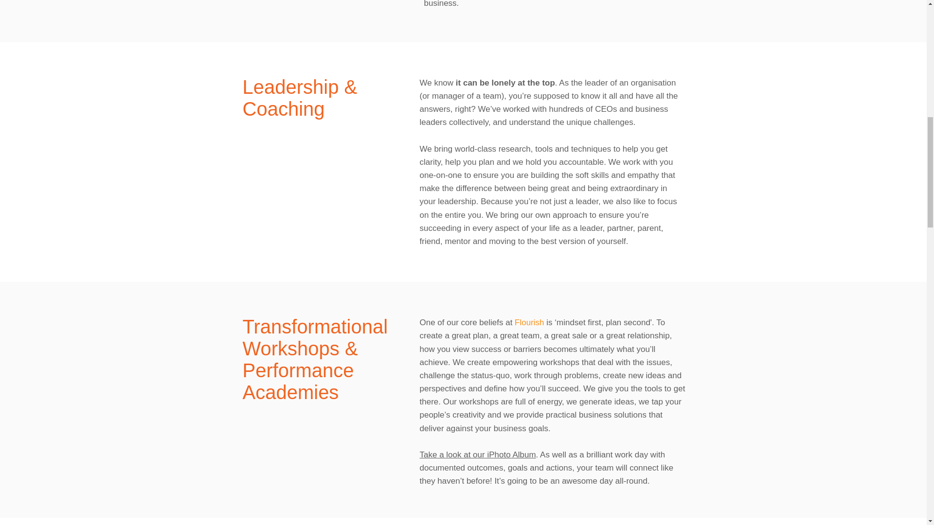 This screenshot has width=934, height=525. I want to click on Take a look at our iPhoto Album, so click(477, 455).